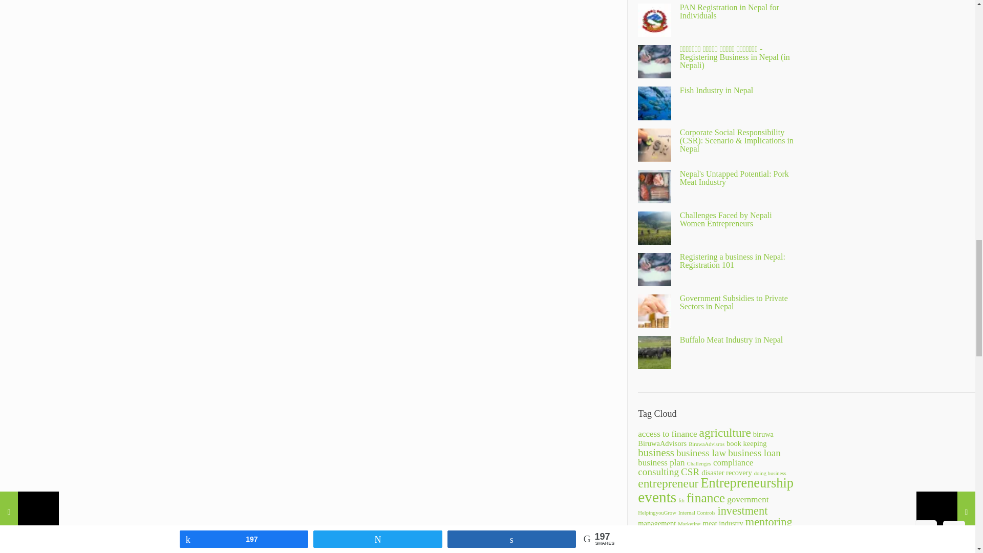 Image resolution: width=983 pixels, height=553 pixels. Describe the element at coordinates (717, 90) in the screenshot. I see `Fish Industry in Nepal` at that location.